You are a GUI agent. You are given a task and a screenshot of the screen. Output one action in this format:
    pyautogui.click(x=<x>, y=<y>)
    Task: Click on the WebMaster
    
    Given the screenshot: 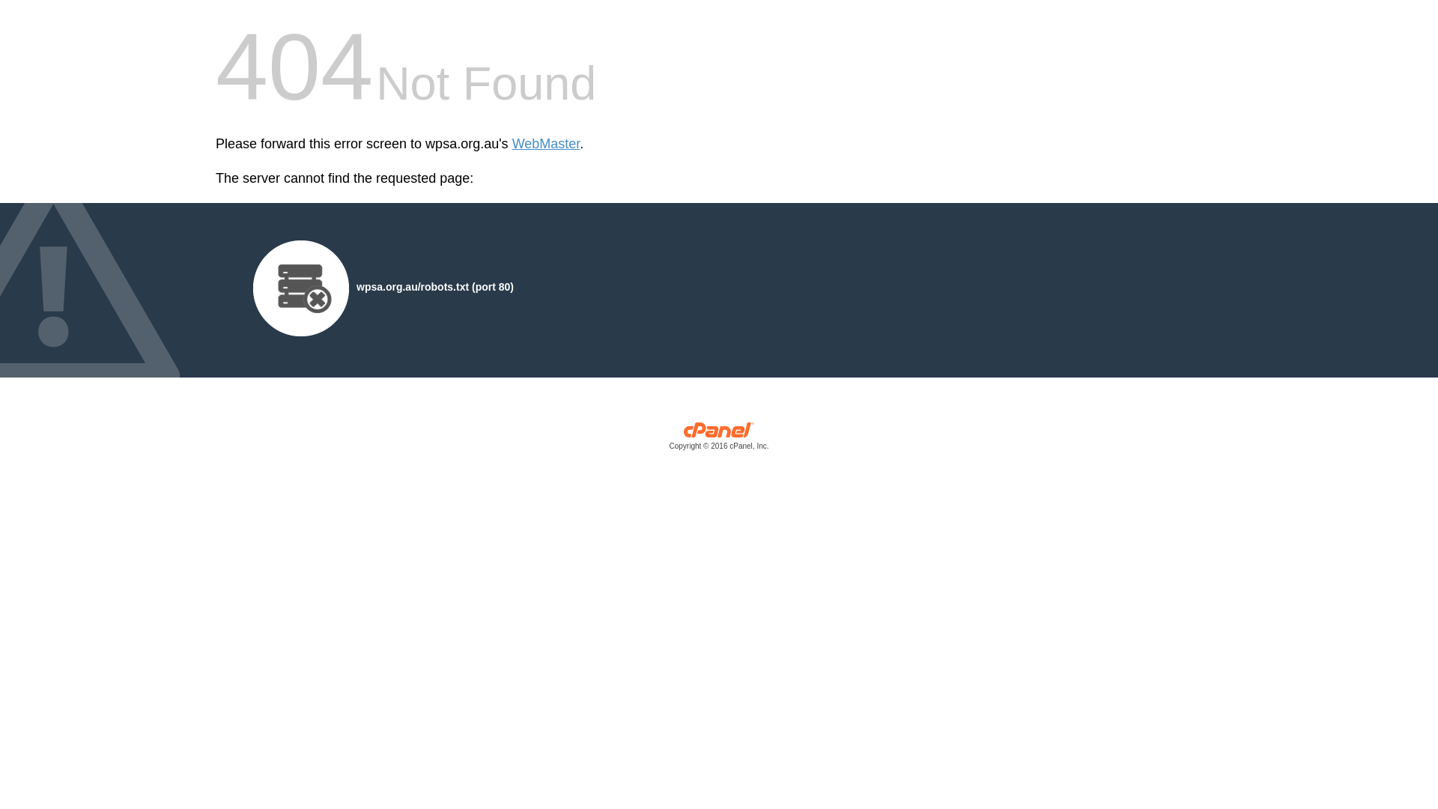 What is the action you would take?
    pyautogui.click(x=547, y=144)
    